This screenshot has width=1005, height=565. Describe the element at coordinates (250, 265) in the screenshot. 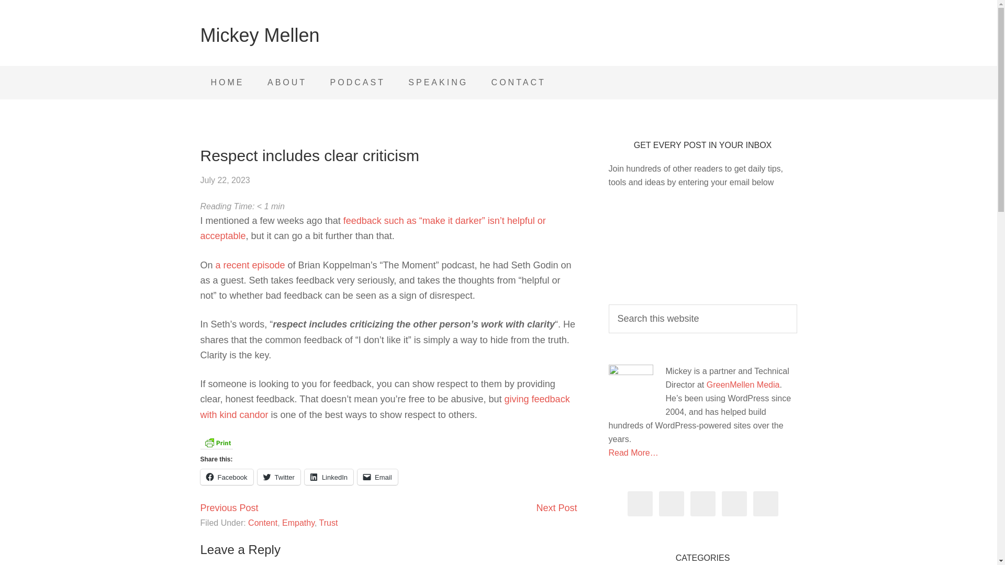

I see `a recent episode` at that location.